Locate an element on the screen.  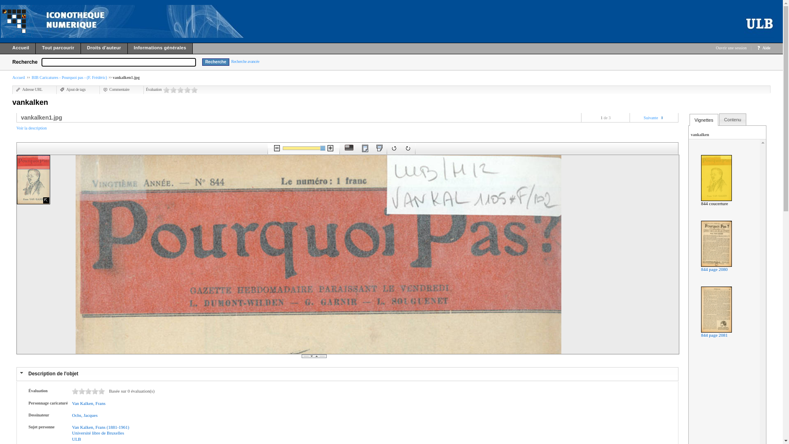
17 is located at coordinates (102, 391).